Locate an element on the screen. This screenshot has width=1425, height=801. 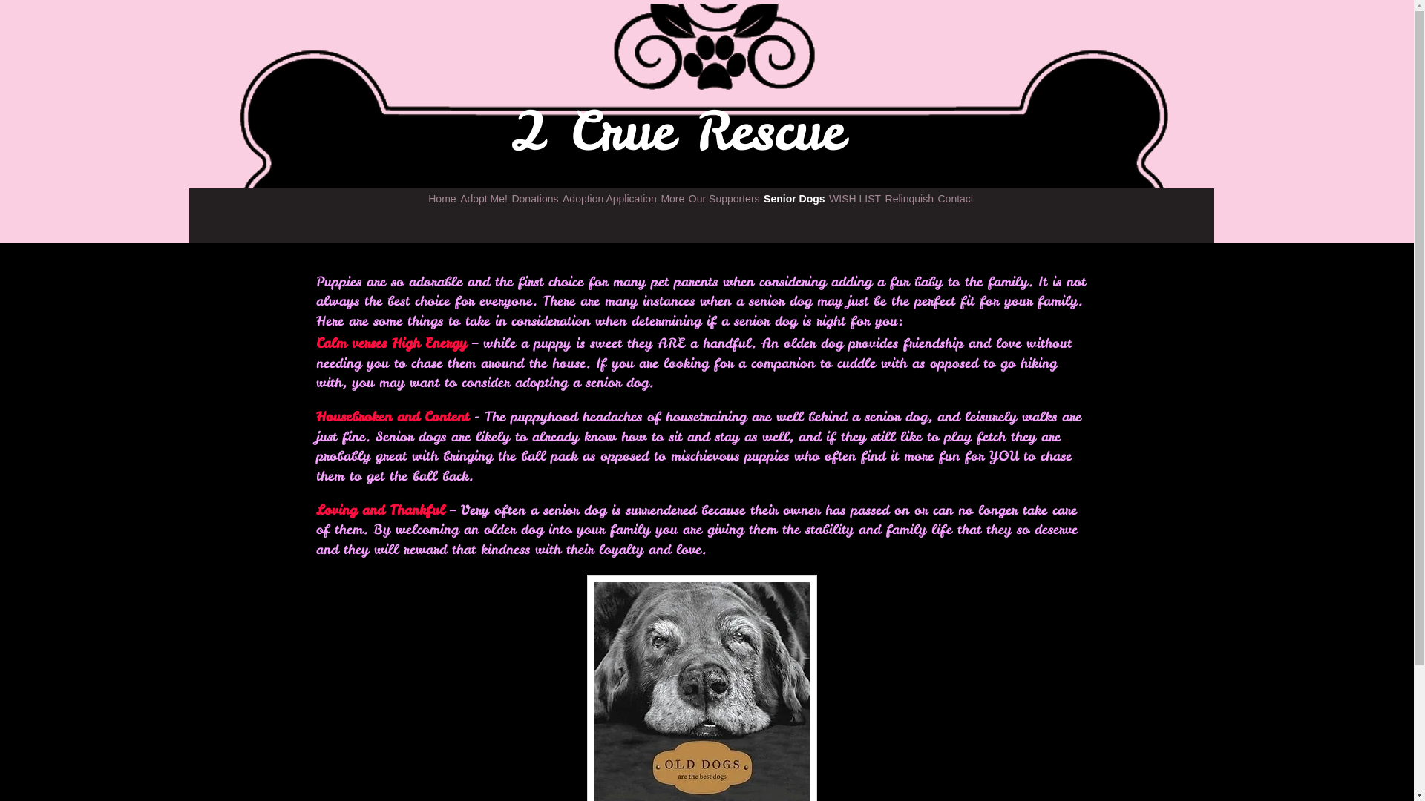
Senior Dogs is located at coordinates (794, 199).